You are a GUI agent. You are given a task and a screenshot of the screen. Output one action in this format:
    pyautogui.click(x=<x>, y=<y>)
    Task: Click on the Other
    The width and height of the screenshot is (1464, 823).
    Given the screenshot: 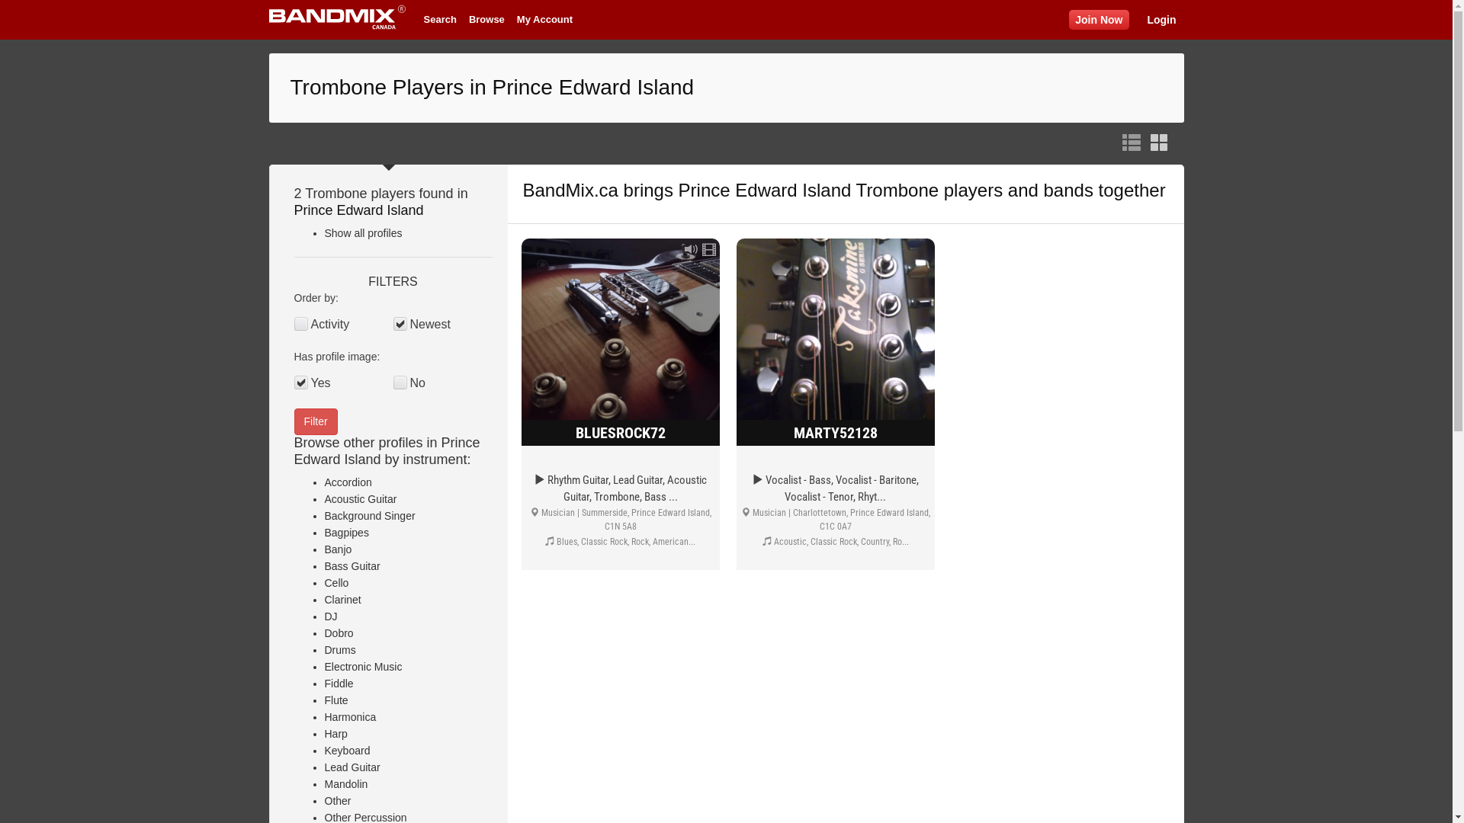 What is the action you would take?
    pyautogui.click(x=339, y=801)
    